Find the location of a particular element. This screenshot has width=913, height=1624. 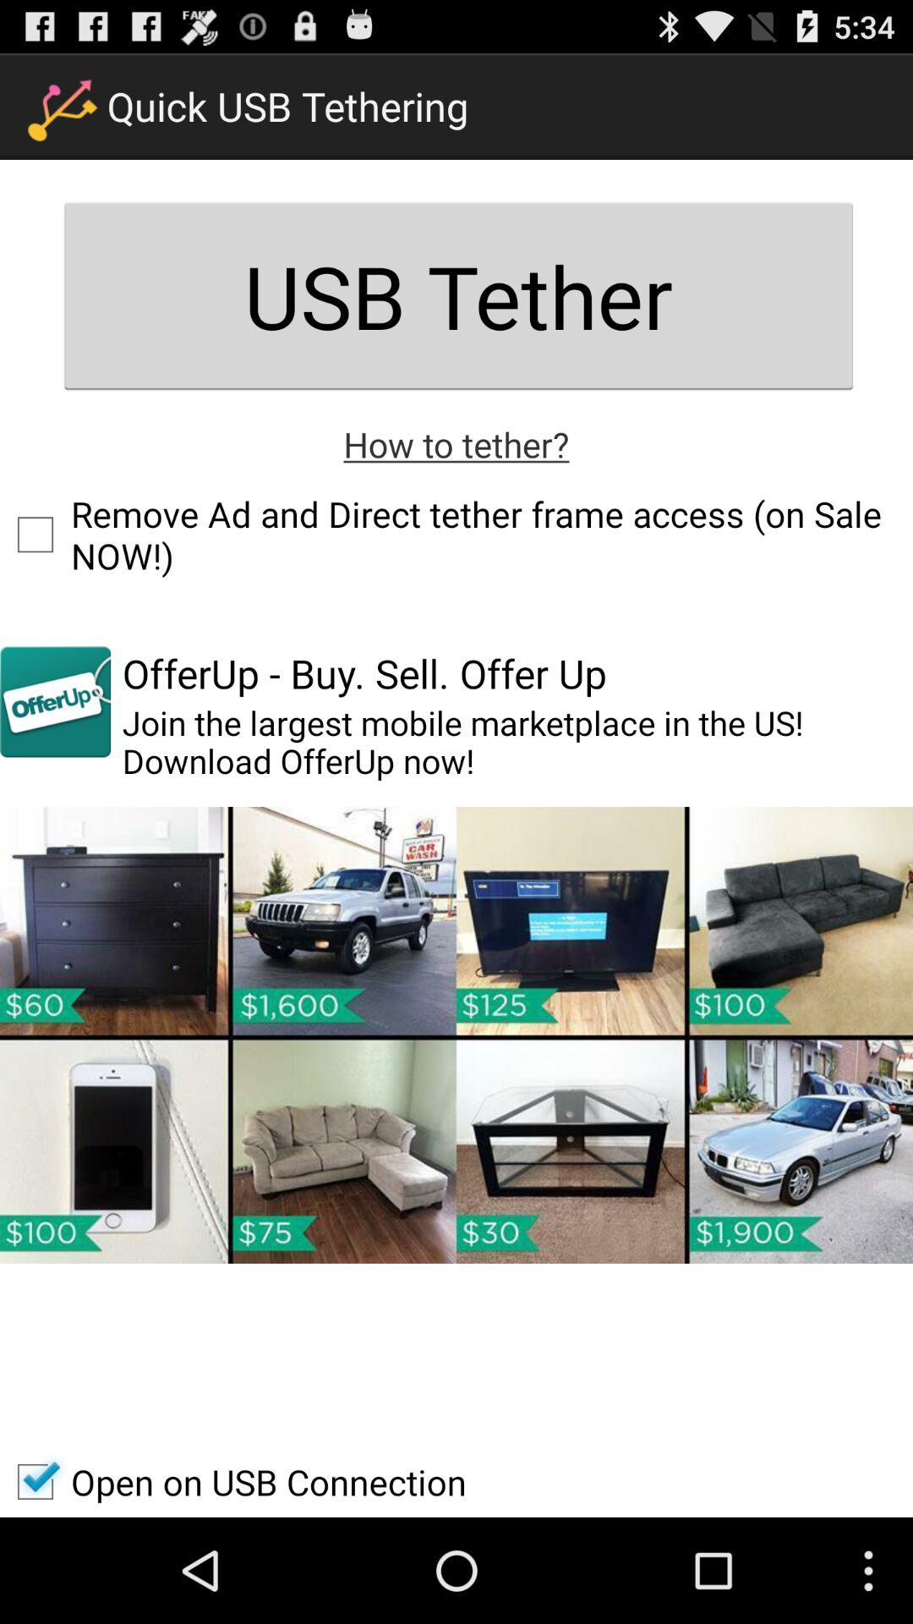

jump to the remove ad and is located at coordinates (456, 535).